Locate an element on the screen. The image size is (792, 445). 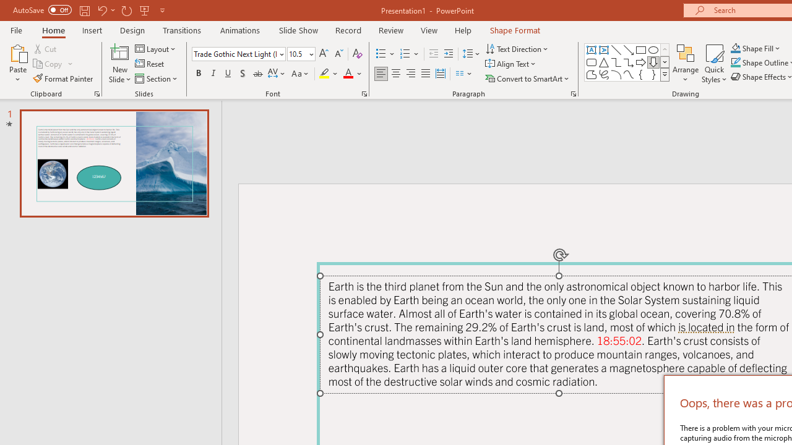
Convert to SmartArt is located at coordinates (528, 78).